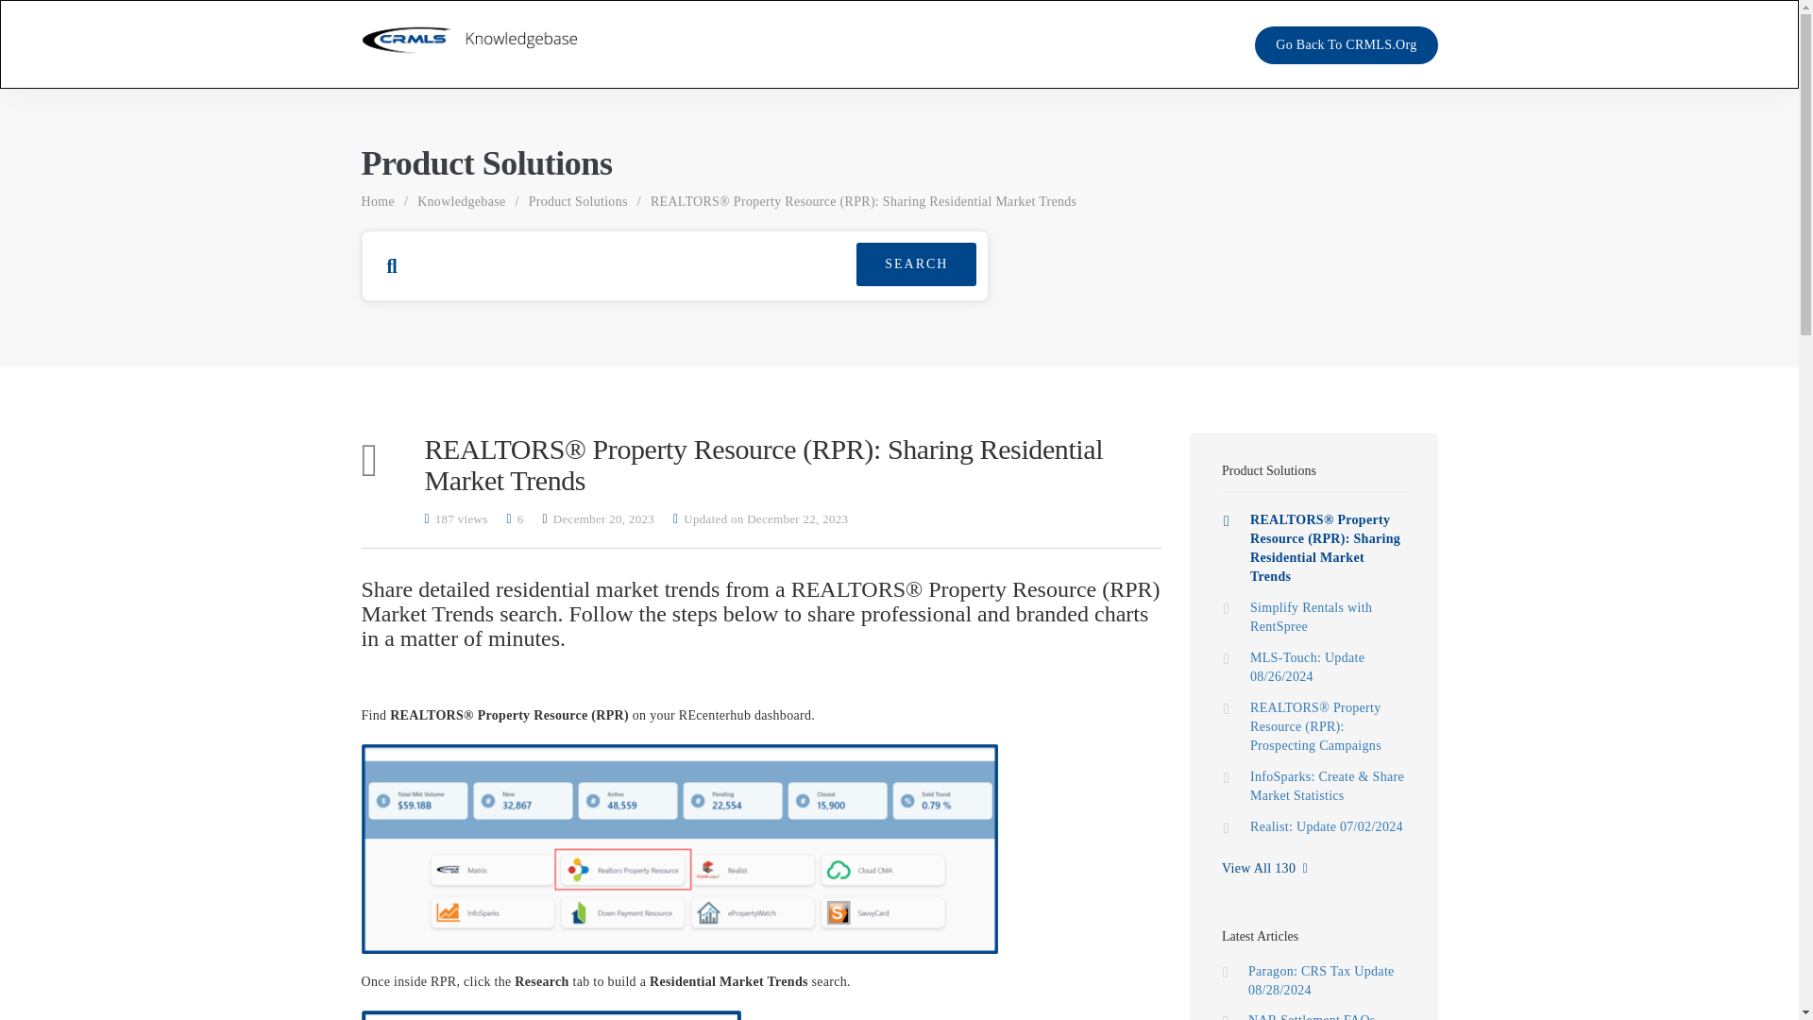  I want to click on NAR Settlement FAQs, so click(1313, 1016).